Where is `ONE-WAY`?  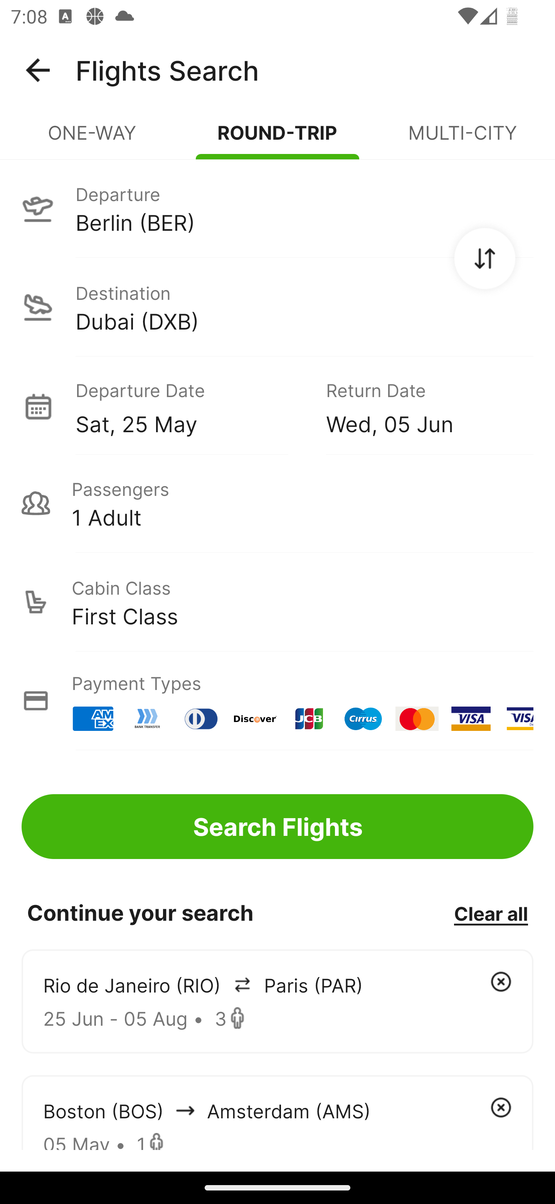
ONE-WAY is located at coordinates (92, 139).